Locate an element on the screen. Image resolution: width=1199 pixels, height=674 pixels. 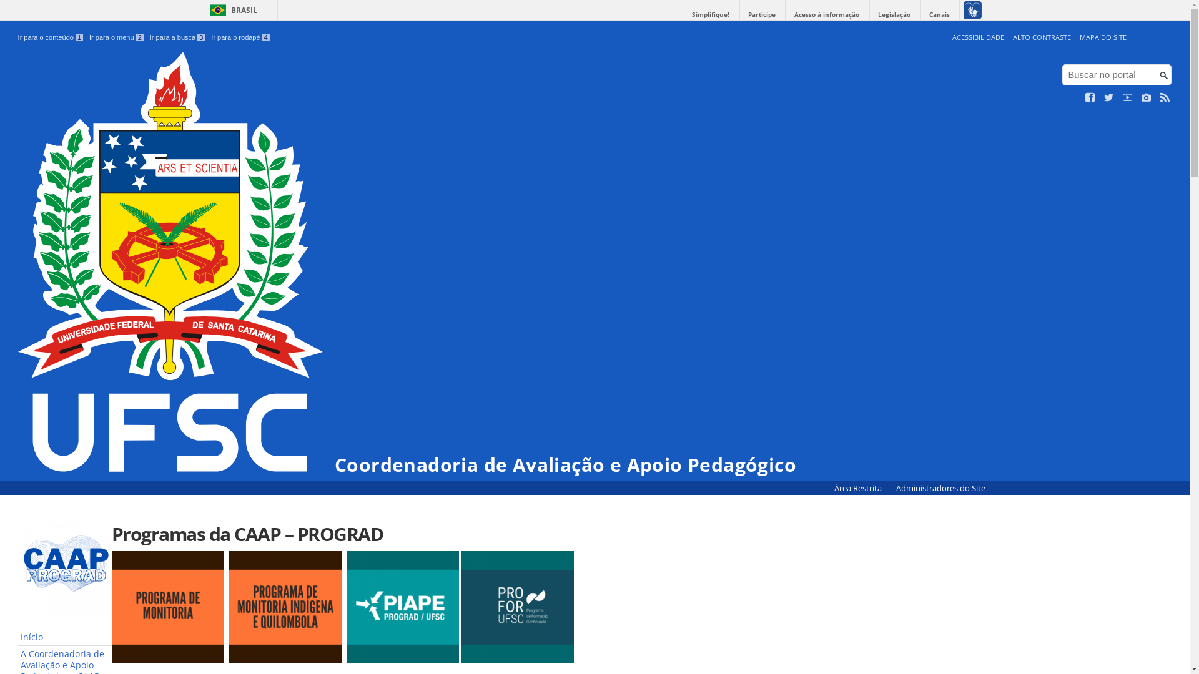
Participe is located at coordinates (762, 15).